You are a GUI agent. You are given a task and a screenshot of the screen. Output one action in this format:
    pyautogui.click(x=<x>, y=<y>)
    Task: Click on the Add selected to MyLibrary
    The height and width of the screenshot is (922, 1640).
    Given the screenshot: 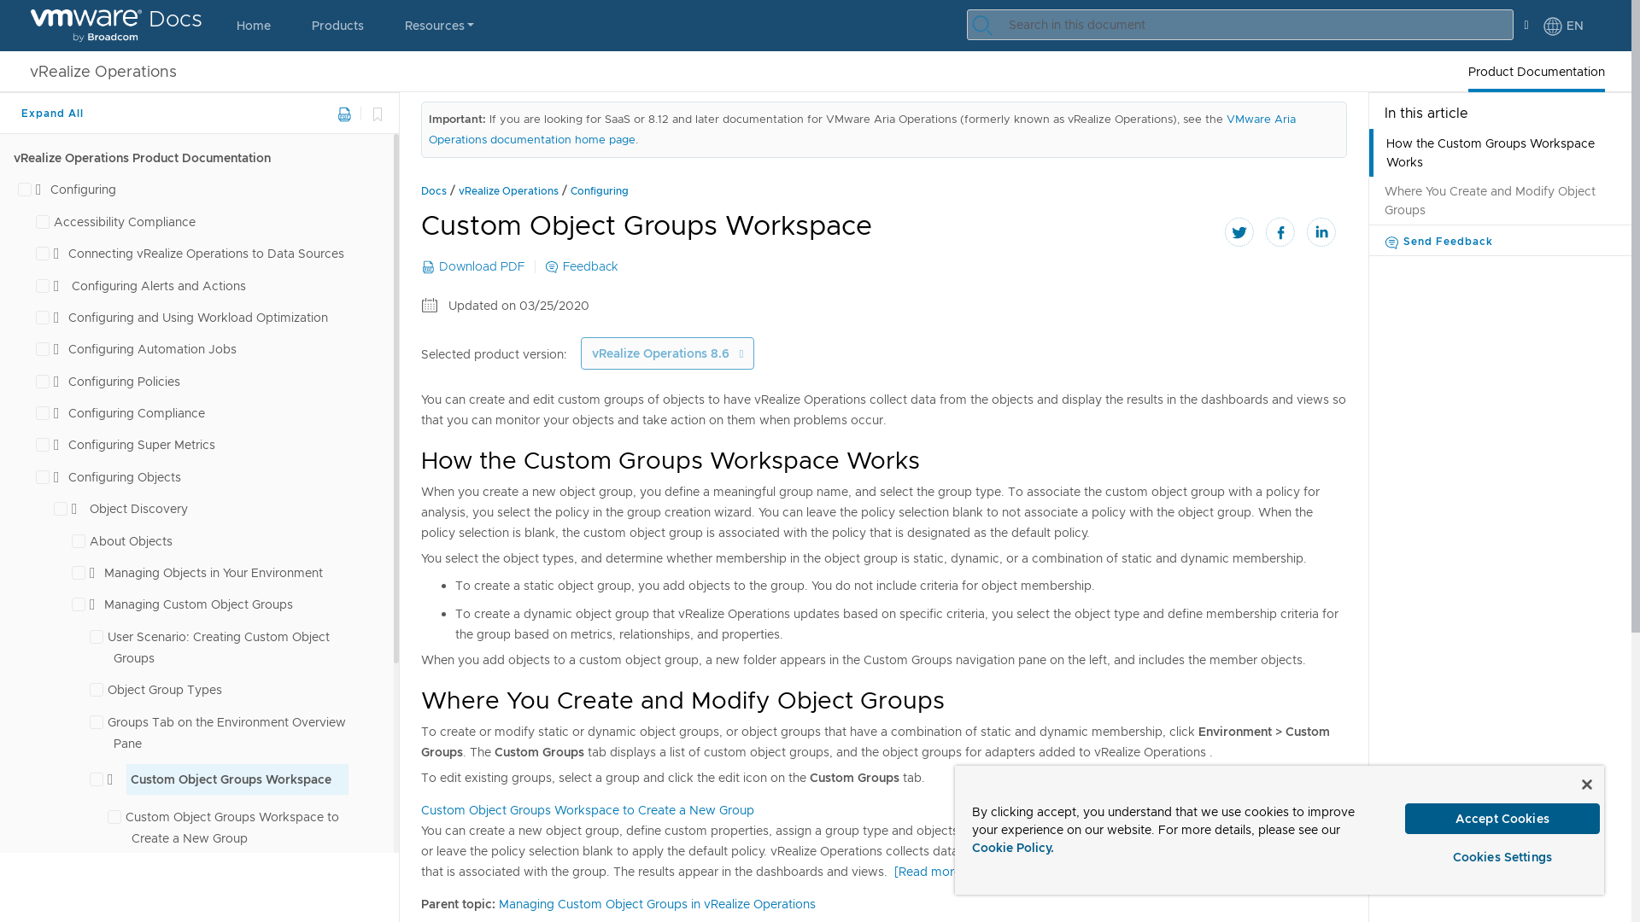 What is the action you would take?
    pyautogui.click(x=376, y=113)
    